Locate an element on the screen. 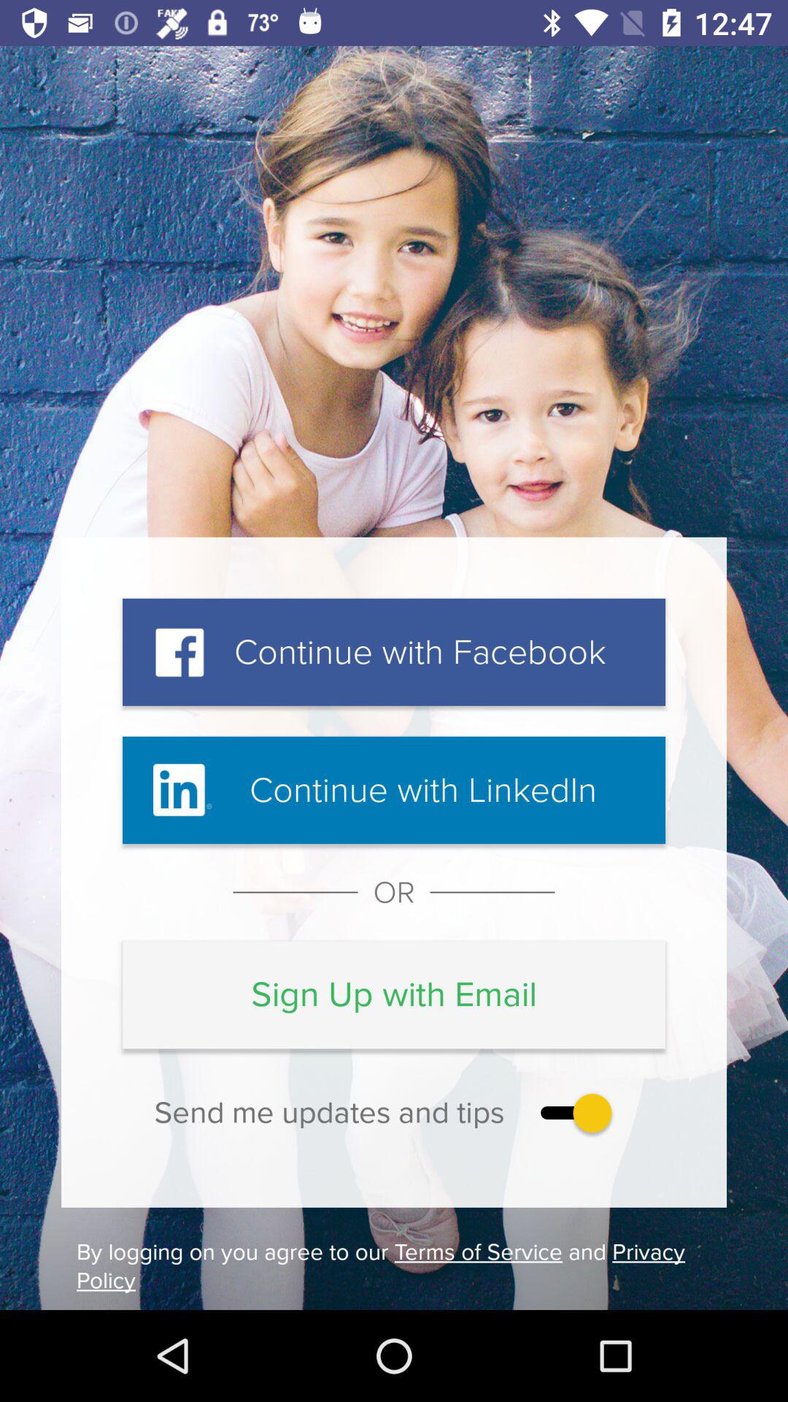  choose the item above the by logging on icon is located at coordinates (572, 1113).